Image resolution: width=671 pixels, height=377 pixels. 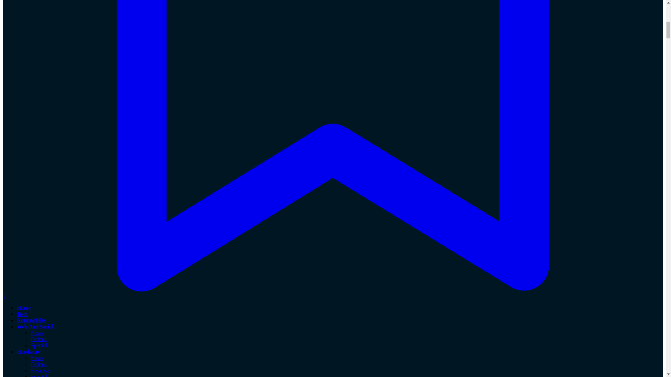 I want to click on Tech, so click(x=22, y=314).